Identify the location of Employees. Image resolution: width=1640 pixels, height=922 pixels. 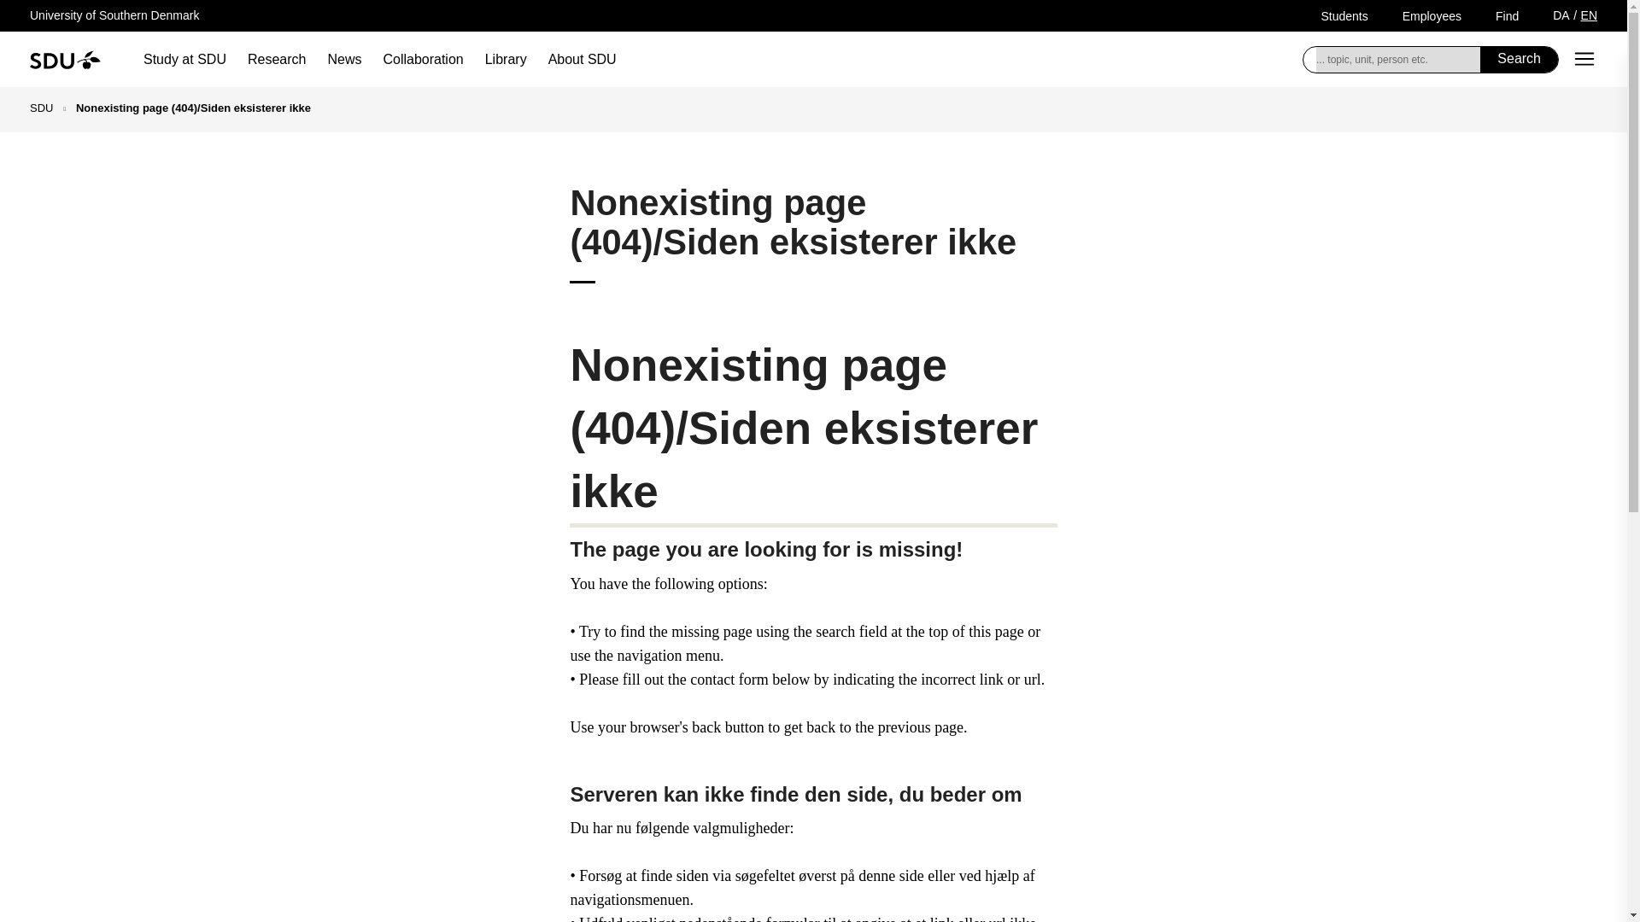
(1432, 15).